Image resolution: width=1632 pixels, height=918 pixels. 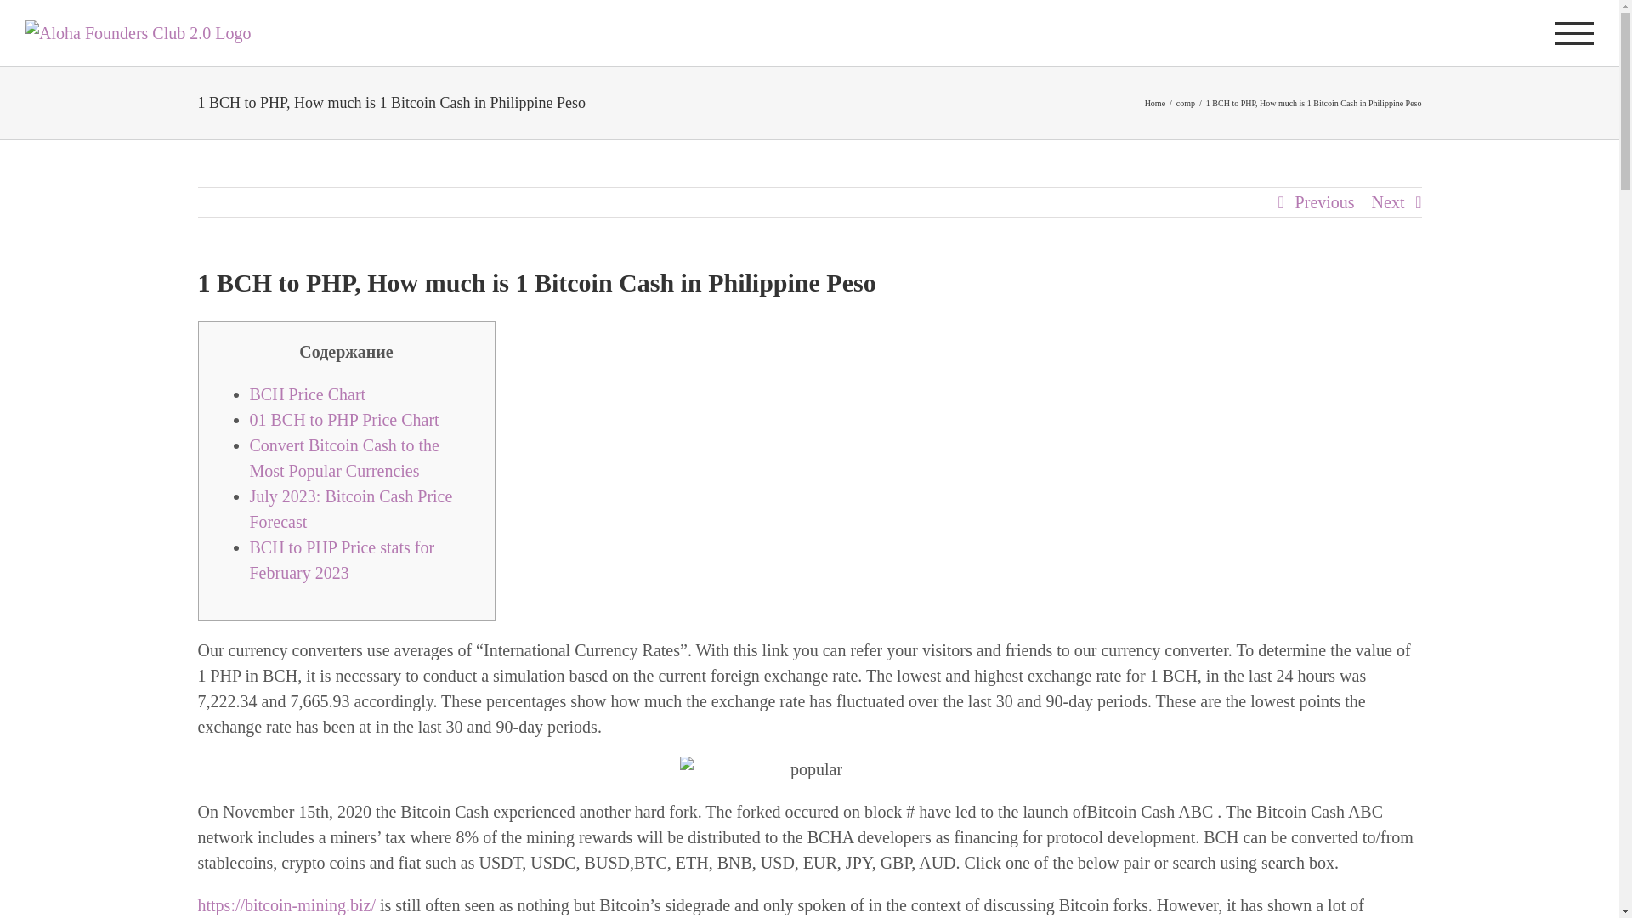 I want to click on 01 BCH to PHP Price Chart, so click(x=343, y=420).